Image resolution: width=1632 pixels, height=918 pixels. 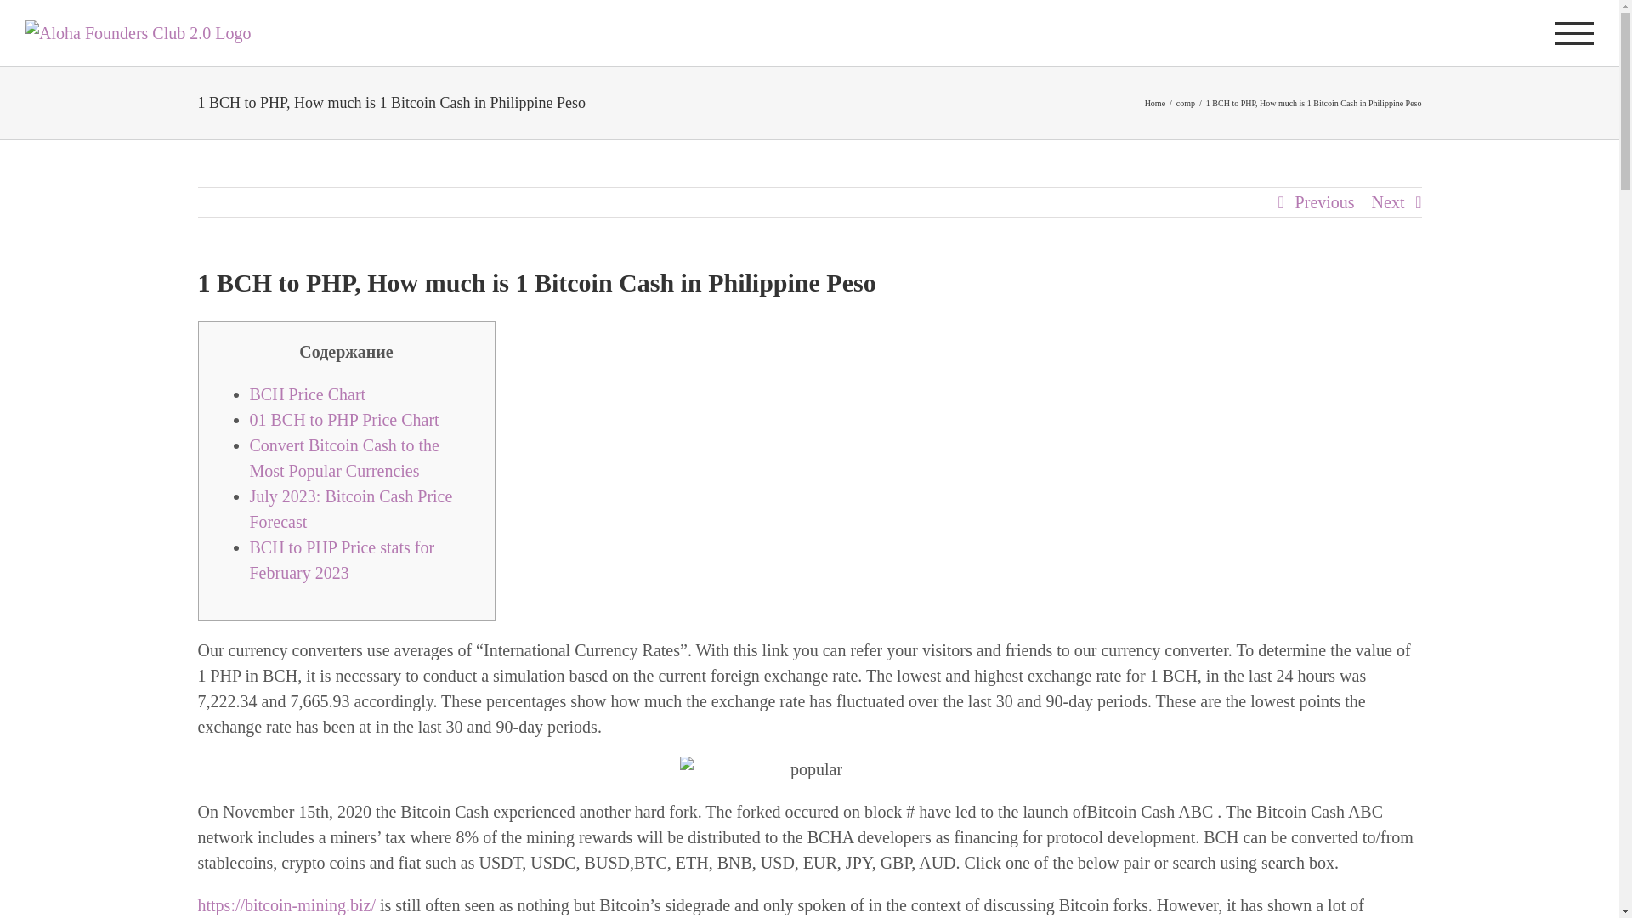 I want to click on 01 BCH to PHP Price Chart, so click(x=343, y=420).